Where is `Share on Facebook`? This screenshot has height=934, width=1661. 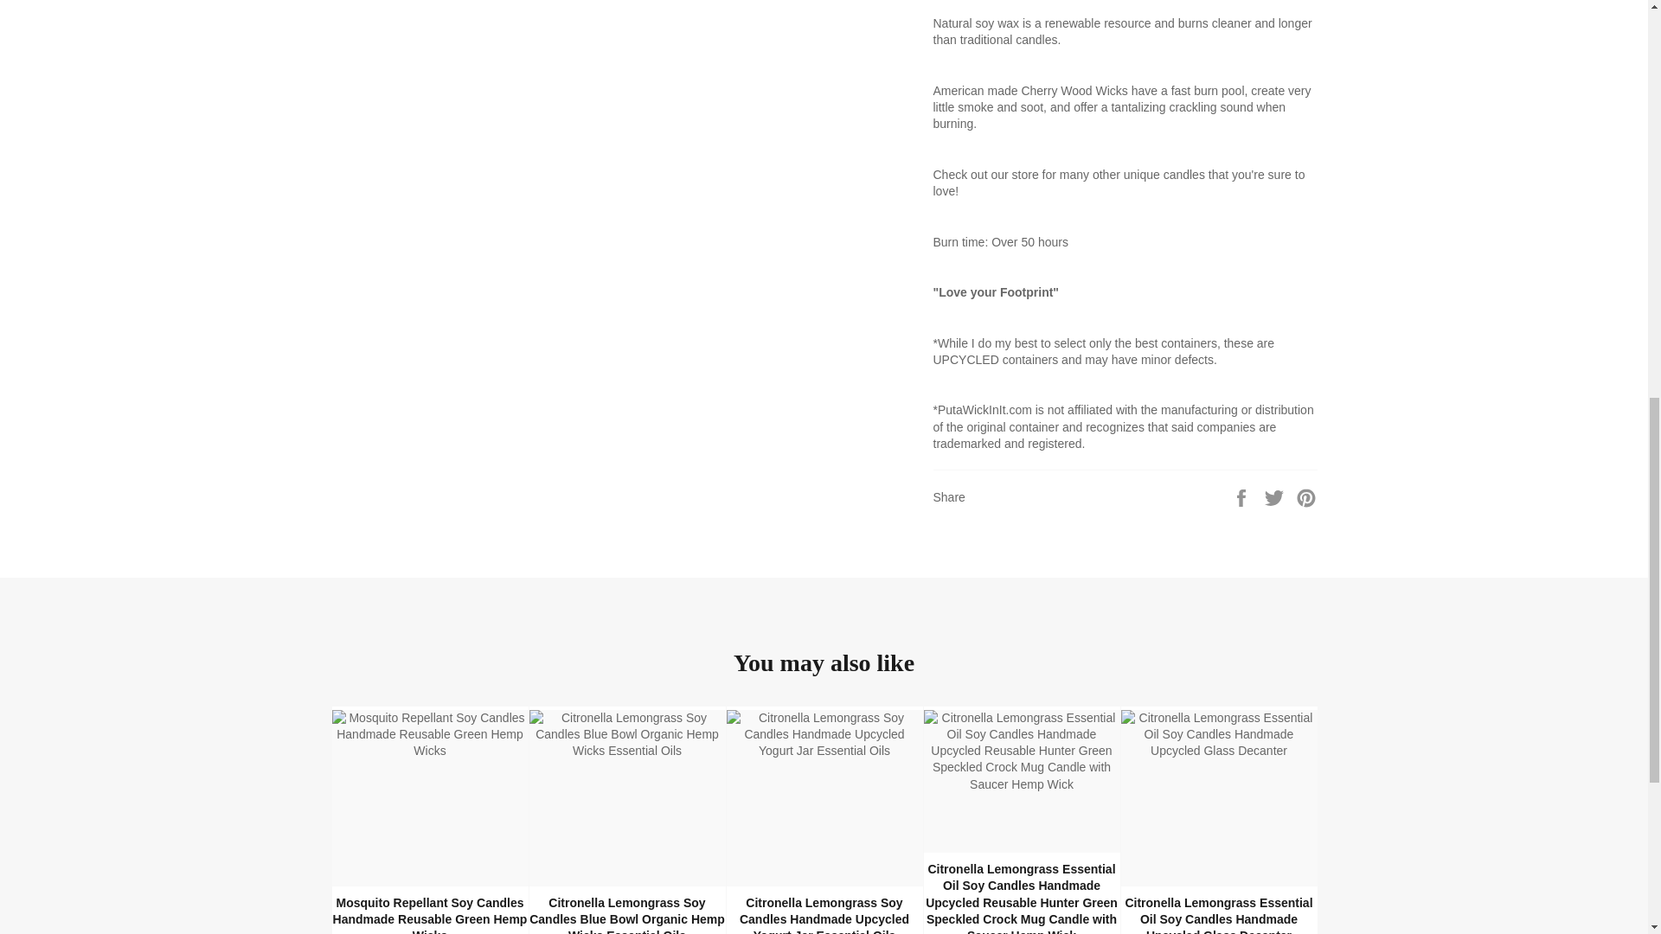
Share on Facebook is located at coordinates (1242, 497).